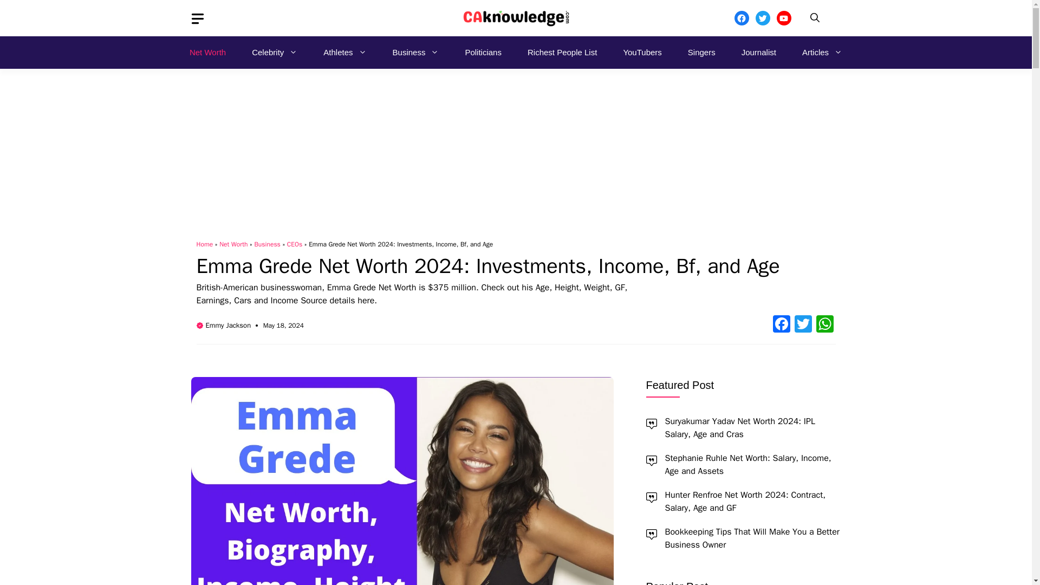  I want to click on Twitter, so click(762, 18).